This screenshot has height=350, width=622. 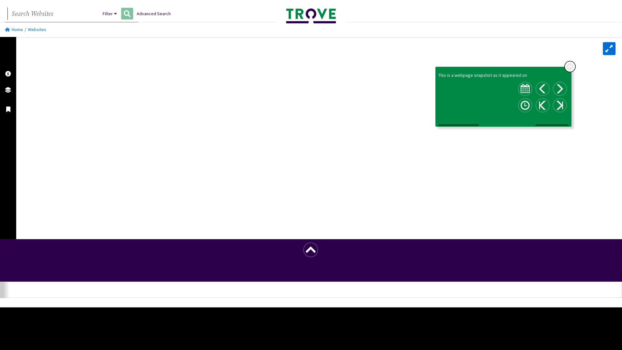 I want to click on Home, so click(x=14, y=29).